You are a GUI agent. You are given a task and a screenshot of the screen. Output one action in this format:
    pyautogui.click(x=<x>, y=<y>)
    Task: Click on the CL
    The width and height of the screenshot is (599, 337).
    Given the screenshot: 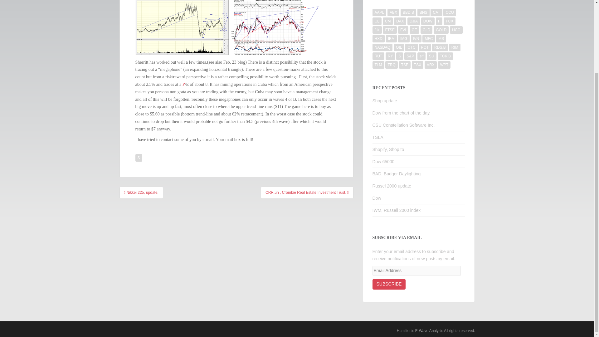 What is the action you would take?
    pyautogui.click(x=377, y=21)
    